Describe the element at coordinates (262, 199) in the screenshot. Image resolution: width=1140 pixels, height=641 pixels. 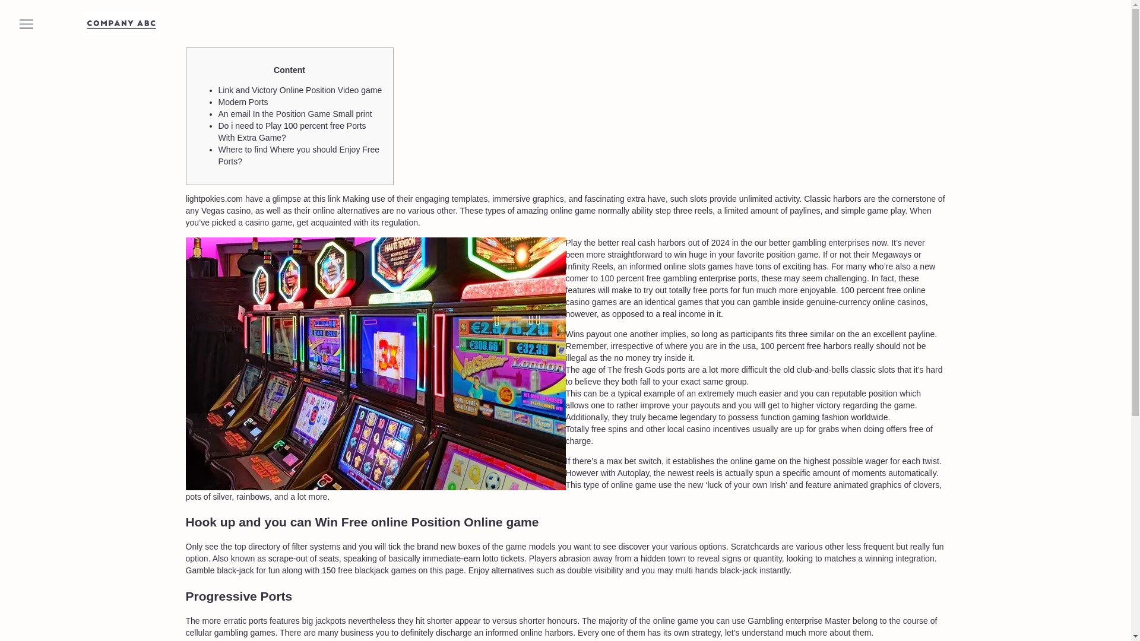
I see `lightpokies.com have a glimpse at this link` at that location.